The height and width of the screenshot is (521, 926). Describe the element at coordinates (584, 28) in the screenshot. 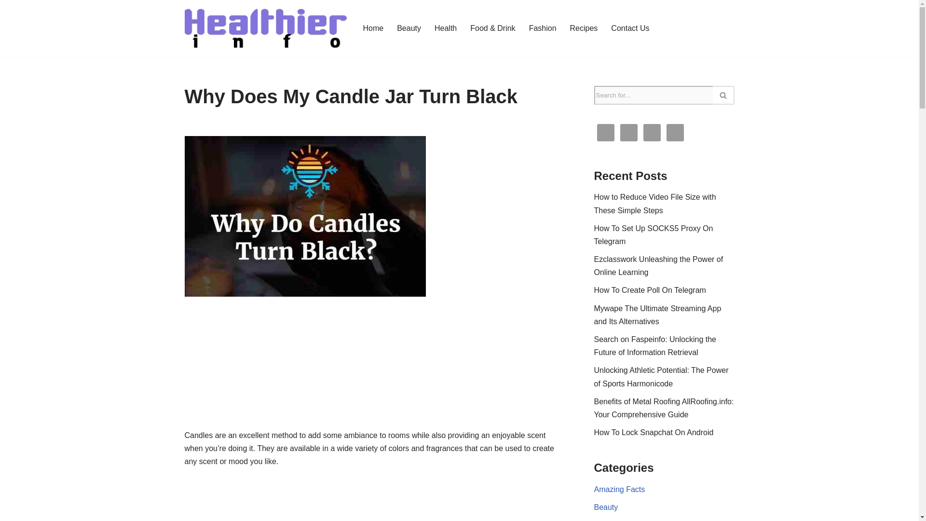

I see `Recipes` at that location.